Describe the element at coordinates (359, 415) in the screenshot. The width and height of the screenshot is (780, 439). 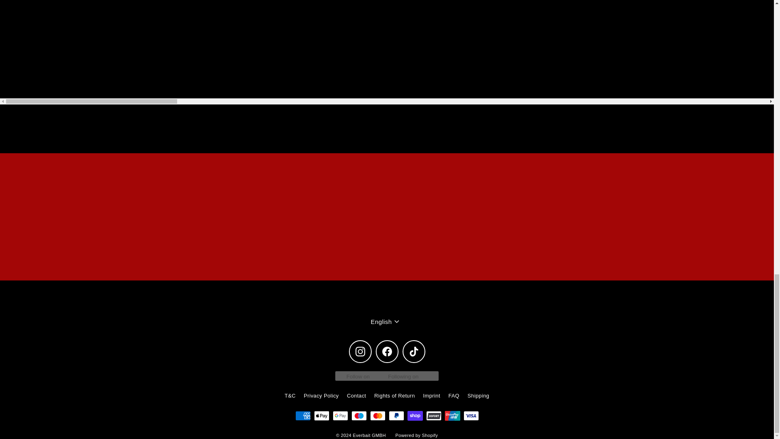
I see `Maestro` at that location.